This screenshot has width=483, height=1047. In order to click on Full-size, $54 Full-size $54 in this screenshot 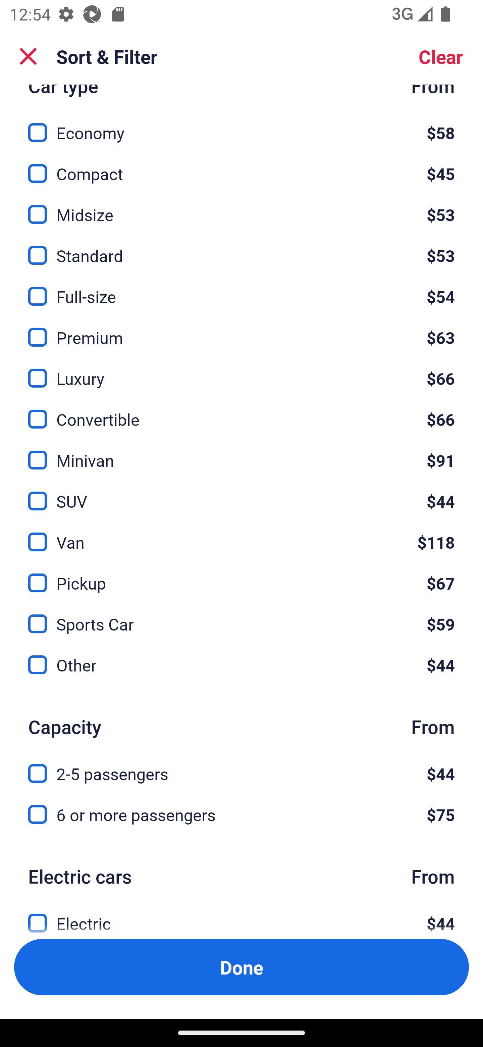, I will do `click(241, 289)`.